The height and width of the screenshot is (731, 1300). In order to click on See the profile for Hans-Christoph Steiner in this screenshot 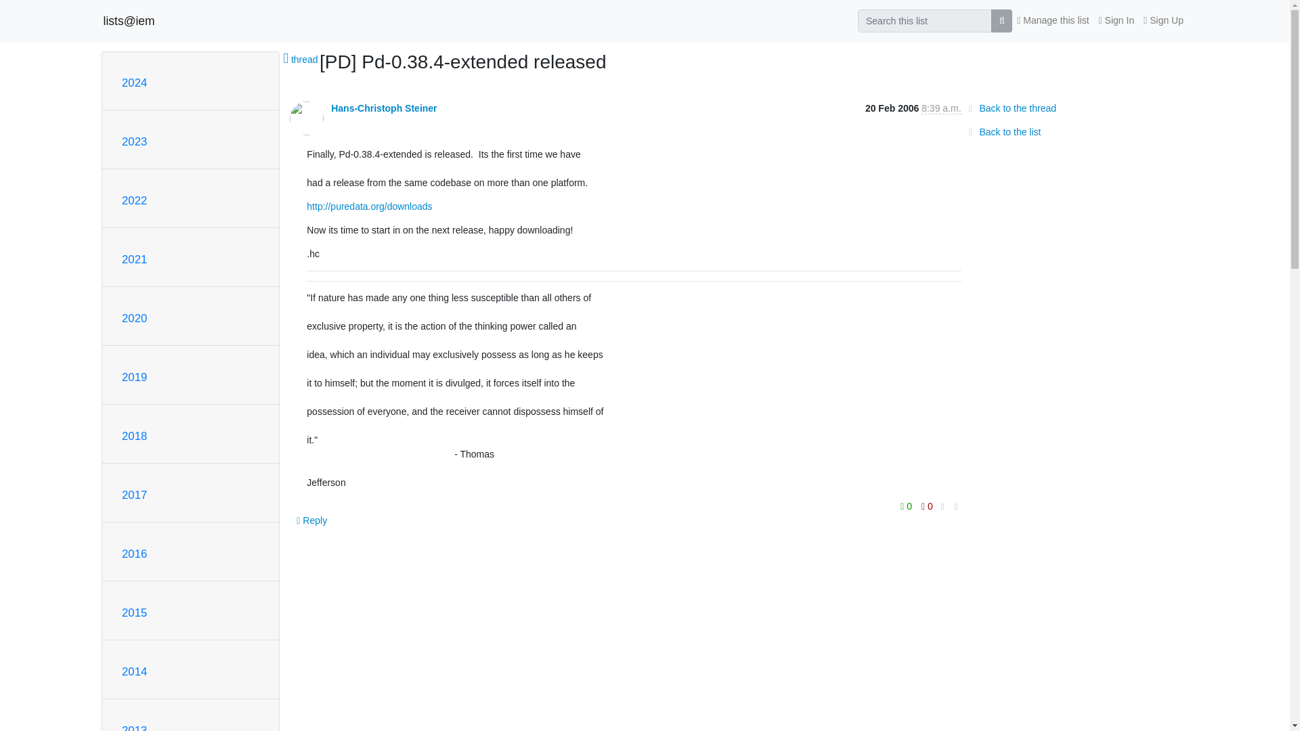, I will do `click(384, 108)`.